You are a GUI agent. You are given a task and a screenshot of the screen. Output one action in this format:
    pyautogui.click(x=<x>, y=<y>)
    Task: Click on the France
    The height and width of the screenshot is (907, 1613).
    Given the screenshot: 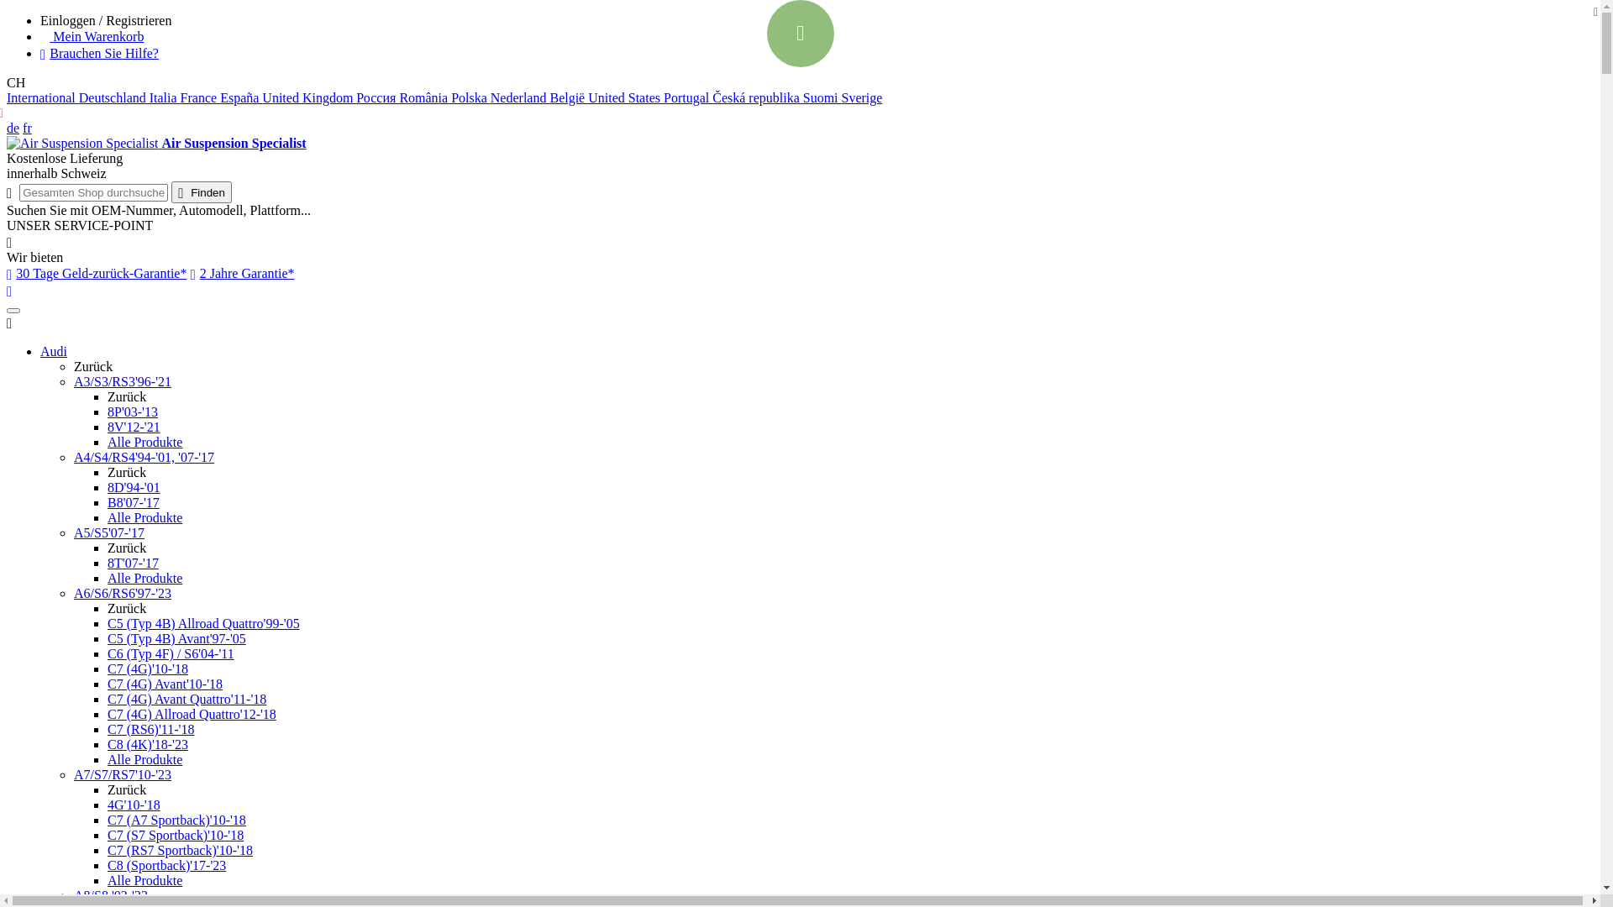 What is the action you would take?
    pyautogui.click(x=201, y=97)
    